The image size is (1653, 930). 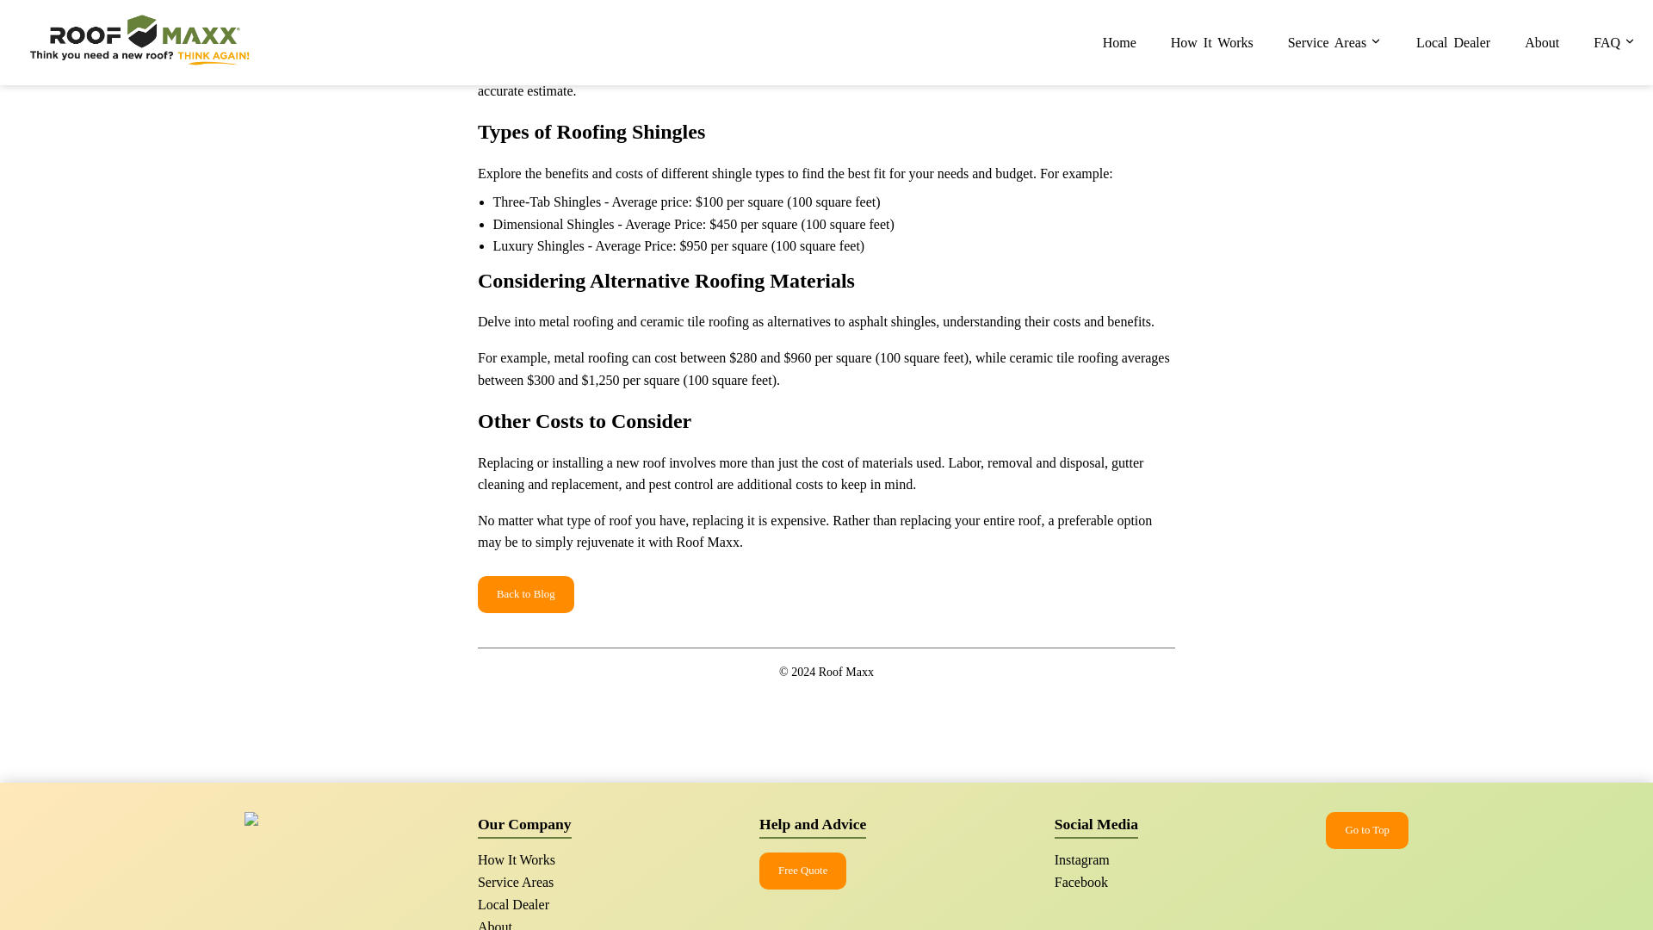 What do you see at coordinates (1366, 830) in the screenshot?
I see `Go to Top` at bounding box center [1366, 830].